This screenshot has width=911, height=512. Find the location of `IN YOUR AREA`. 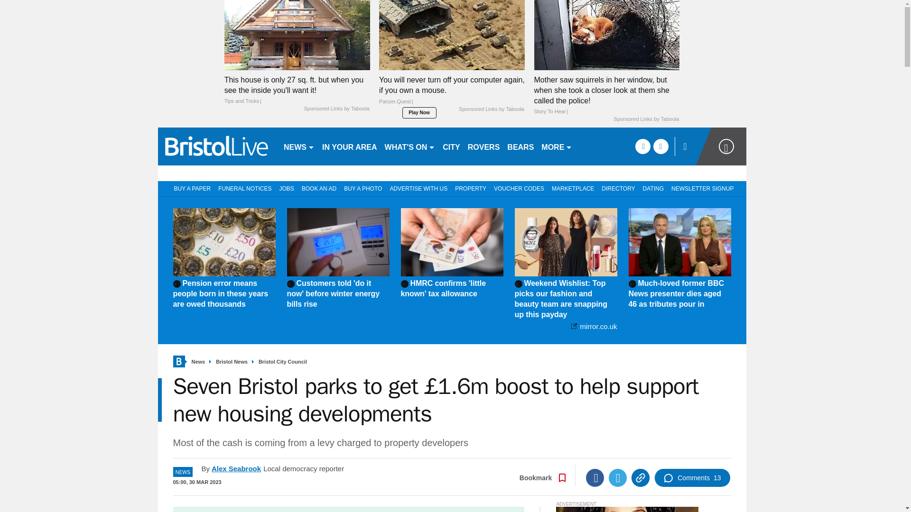

IN YOUR AREA is located at coordinates (349, 146).